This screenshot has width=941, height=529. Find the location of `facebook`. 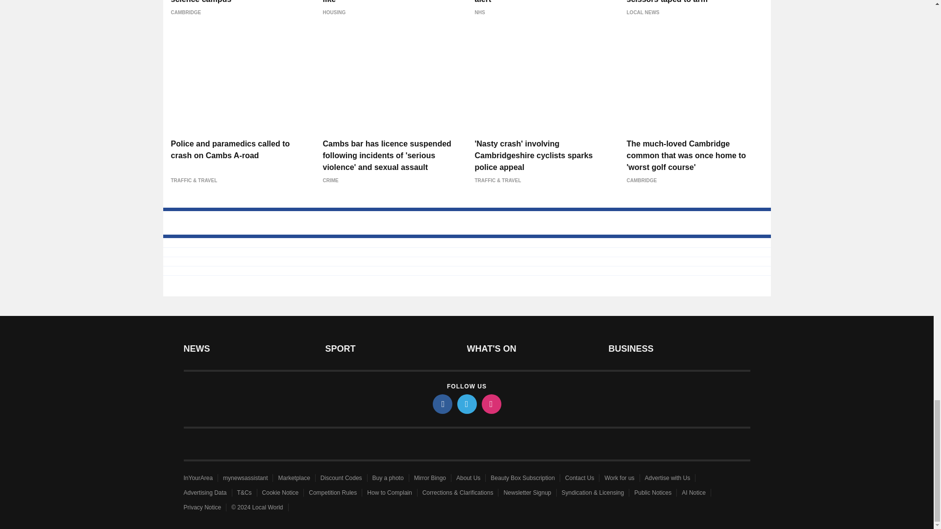

facebook is located at coordinates (442, 404).